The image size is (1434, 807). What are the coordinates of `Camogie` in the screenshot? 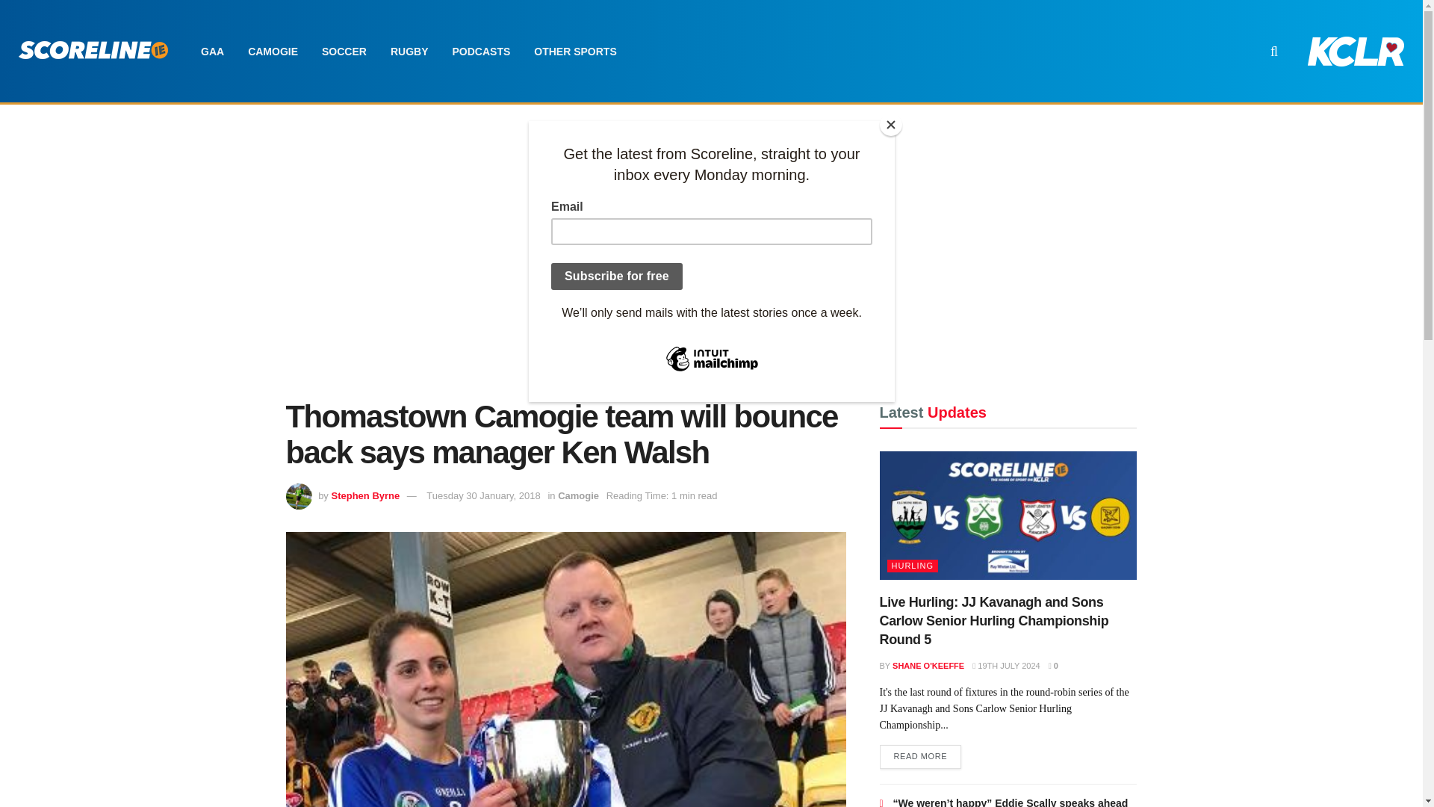 It's located at (578, 495).